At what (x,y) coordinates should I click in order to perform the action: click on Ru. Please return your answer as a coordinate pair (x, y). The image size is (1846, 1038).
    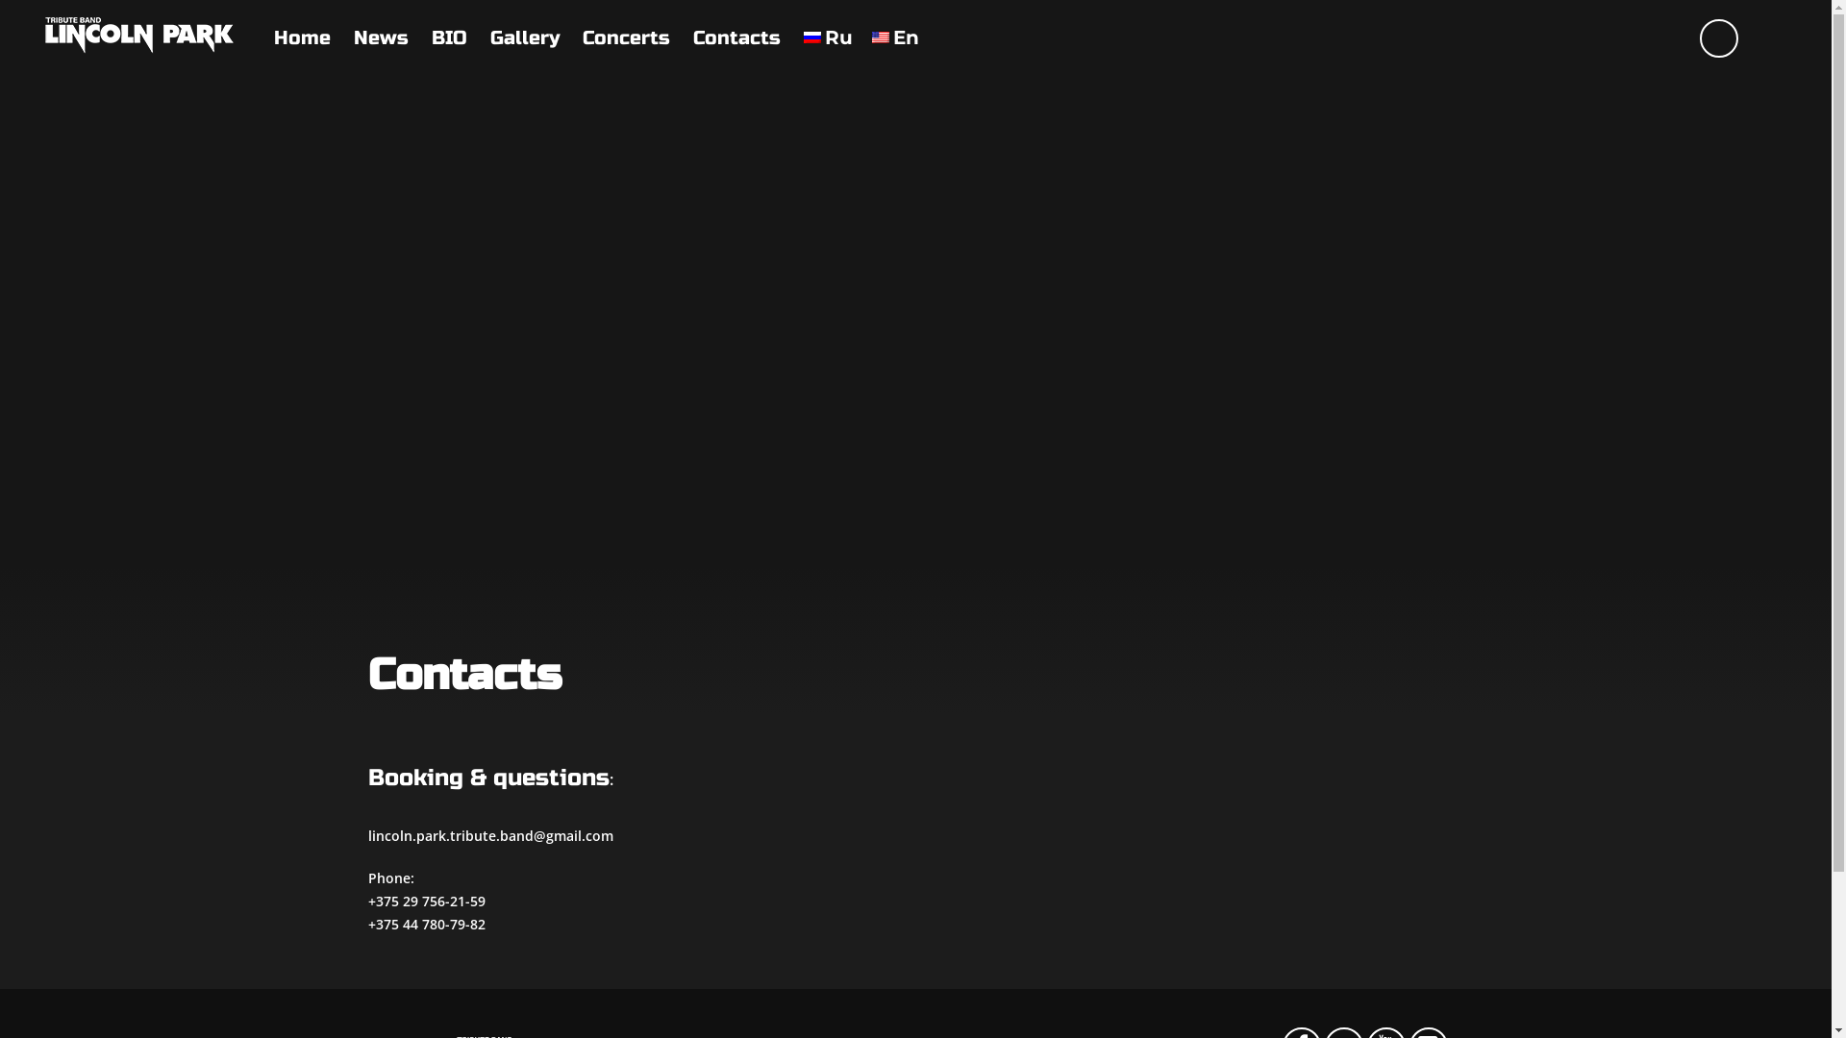
    Looking at the image, I should click on (829, 38).